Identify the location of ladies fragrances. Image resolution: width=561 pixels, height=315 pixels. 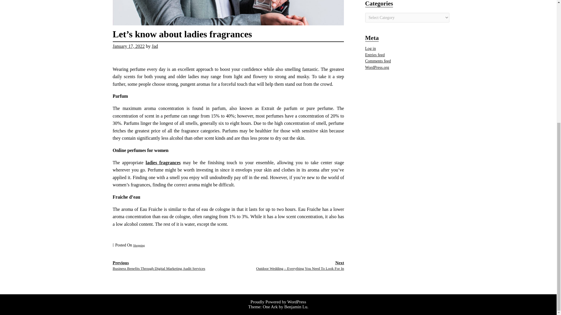
(163, 162).